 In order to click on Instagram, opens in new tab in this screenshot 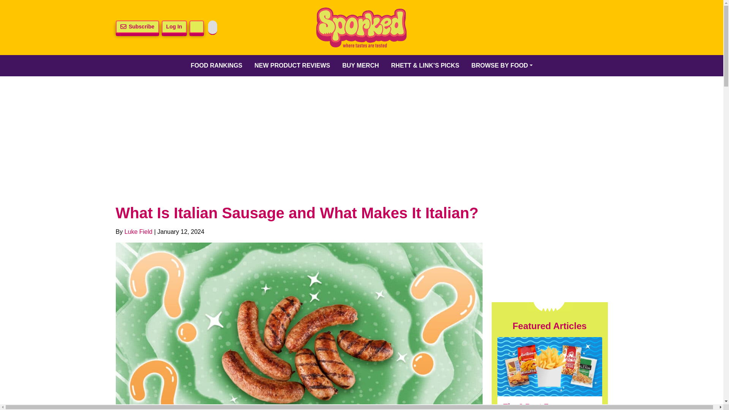, I will do `click(538, 27)`.